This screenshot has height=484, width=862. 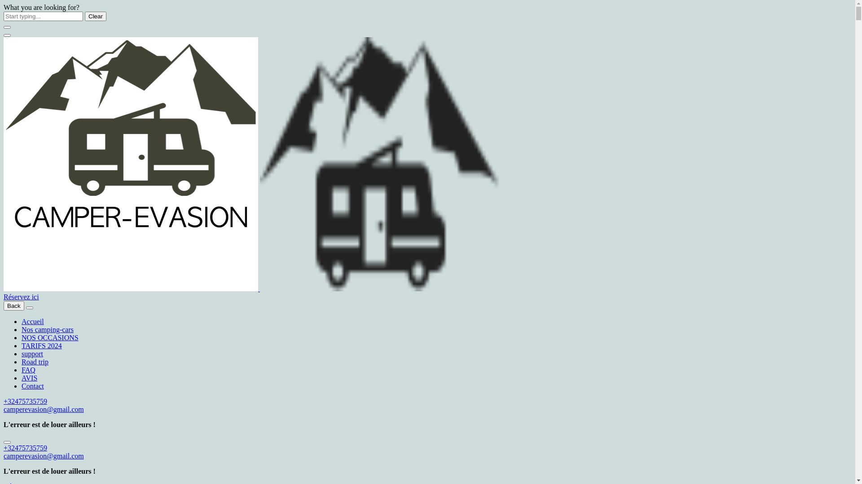 I want to click on Accueil, so click(x=33, y=322).